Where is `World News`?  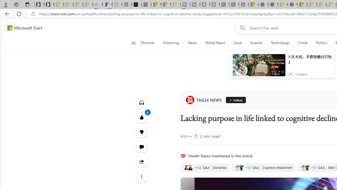
World News is located at coordinates (215, 43).